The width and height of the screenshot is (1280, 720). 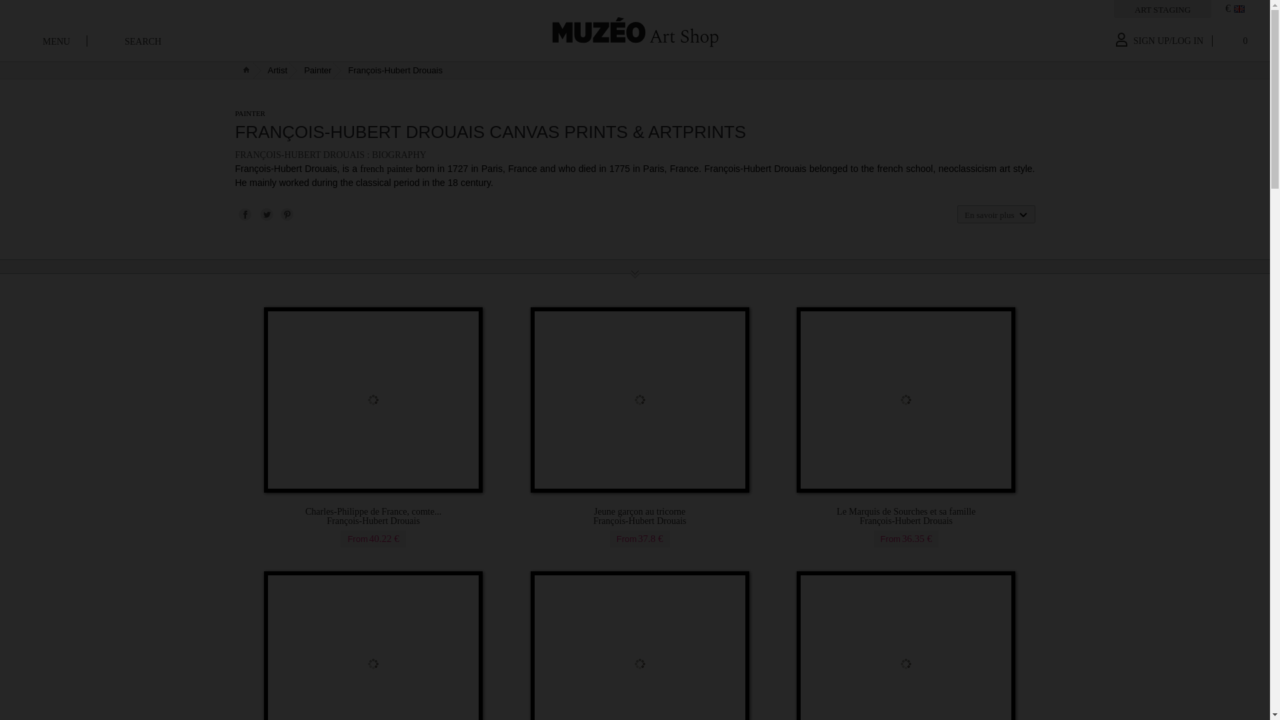 I want to click on Art Staging, so click(x=1162, y=9).